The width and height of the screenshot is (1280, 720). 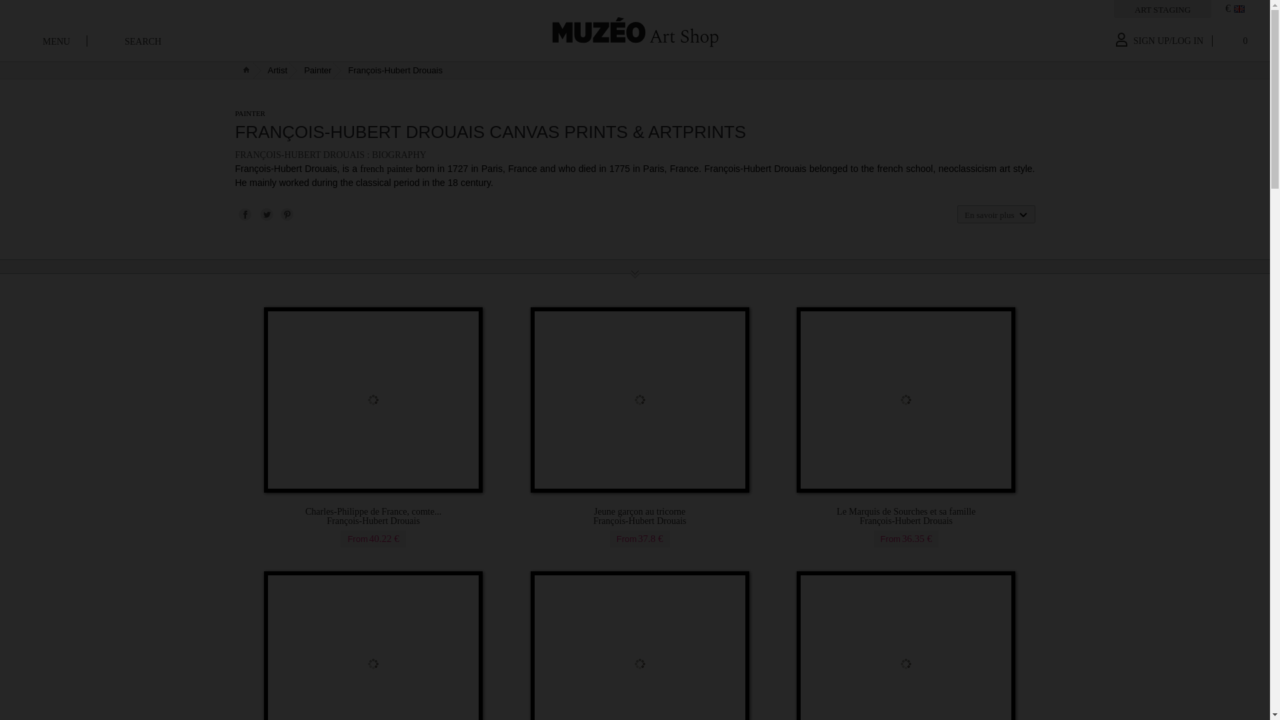 I want to click on Art Staging, so click(x=1162, y=9).